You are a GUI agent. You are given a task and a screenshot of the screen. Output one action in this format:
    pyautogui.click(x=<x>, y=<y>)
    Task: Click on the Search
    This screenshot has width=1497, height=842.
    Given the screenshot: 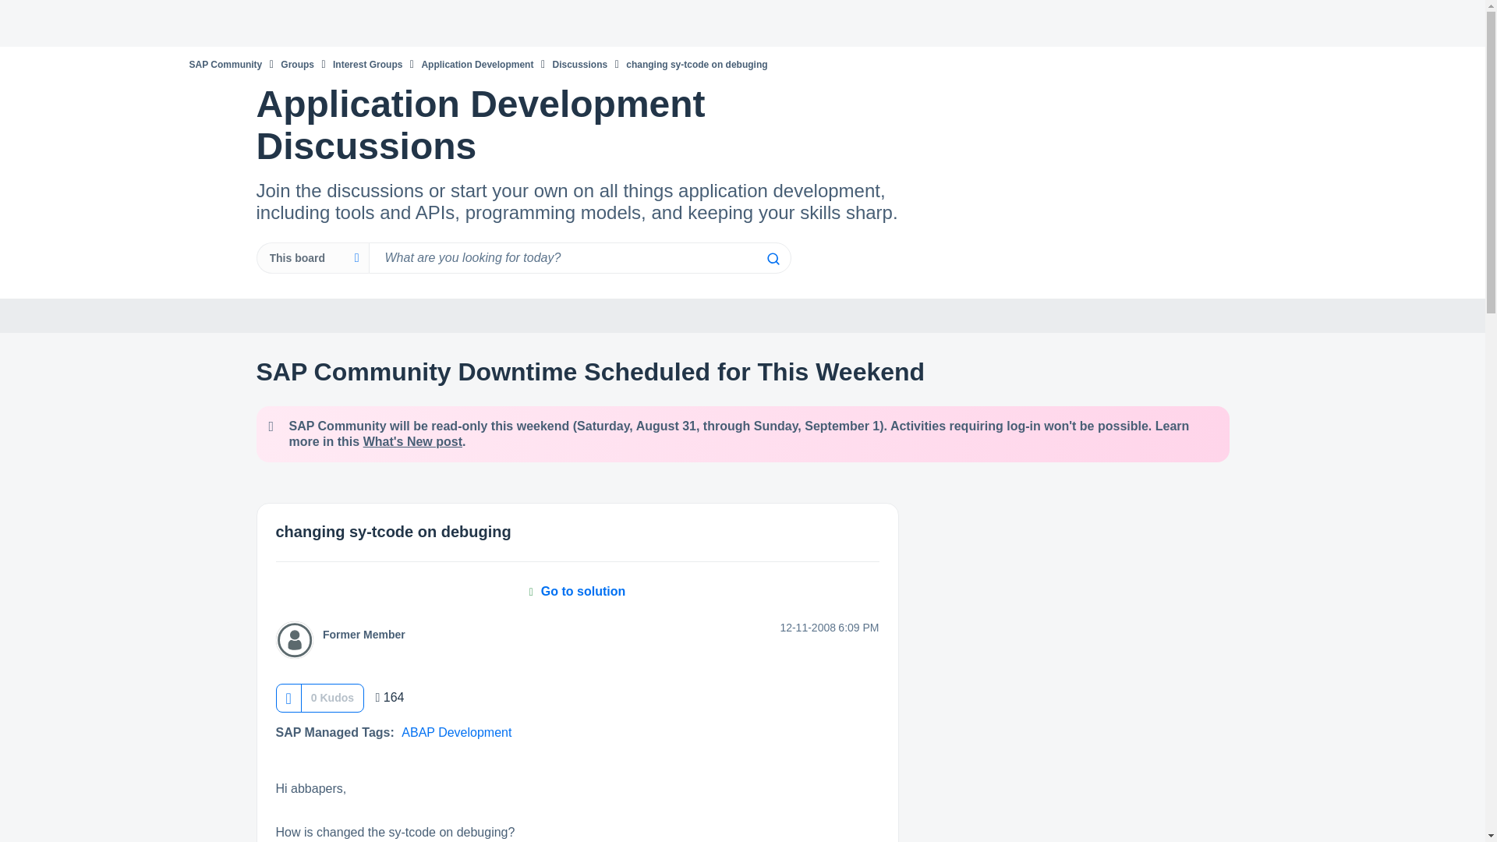 What is the action you would take?
    pyautogui.click(x=579, y=258)
    